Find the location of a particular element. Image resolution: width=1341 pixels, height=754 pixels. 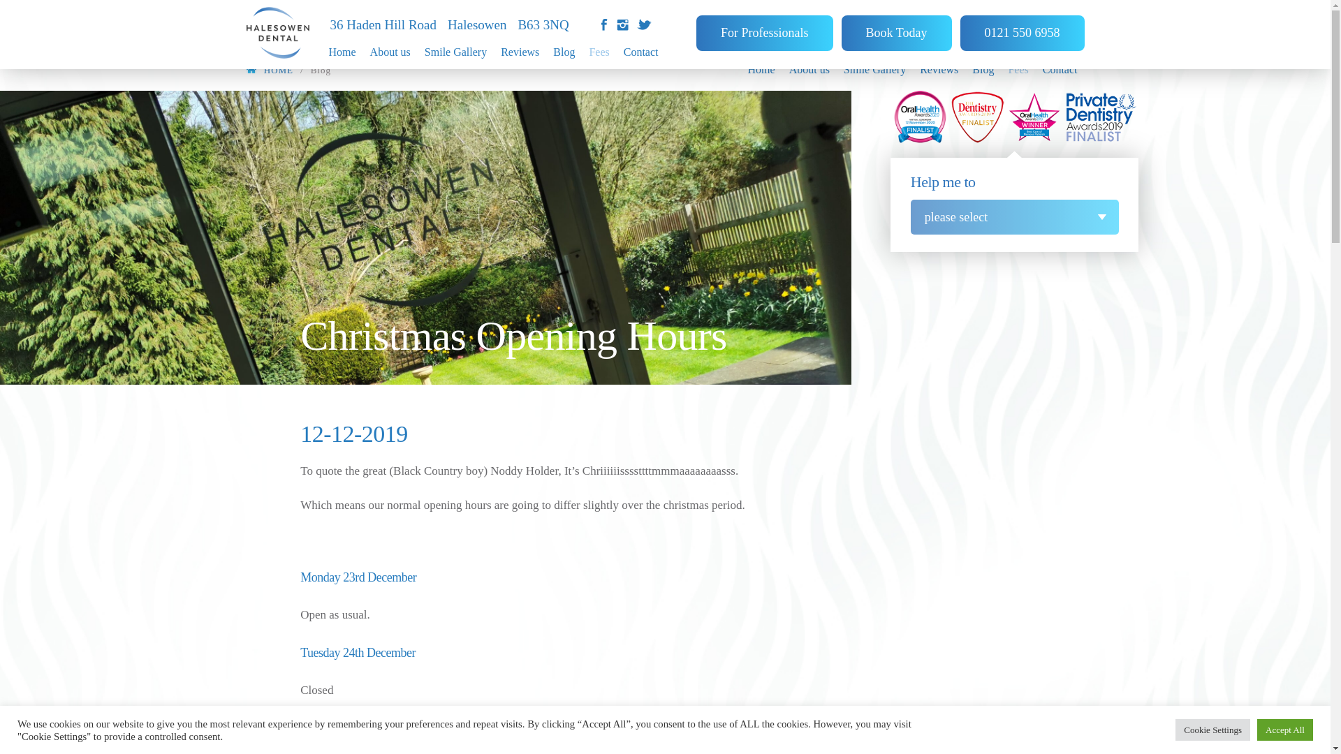

For Professionals is located at coordinates (764, 21).